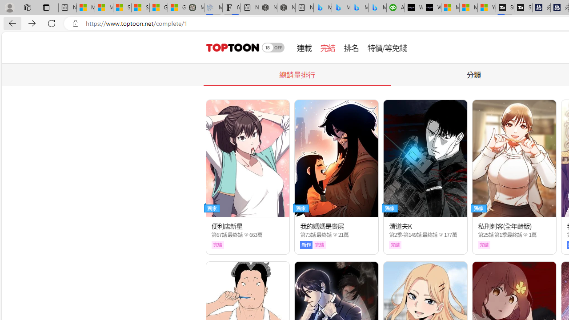 The width and height of the screenshot is (569, 320). What do you see at coordinates (525, 234) in the screenshot?
I see `Class: epicon_starpoint` at bounding box center [525, 234].